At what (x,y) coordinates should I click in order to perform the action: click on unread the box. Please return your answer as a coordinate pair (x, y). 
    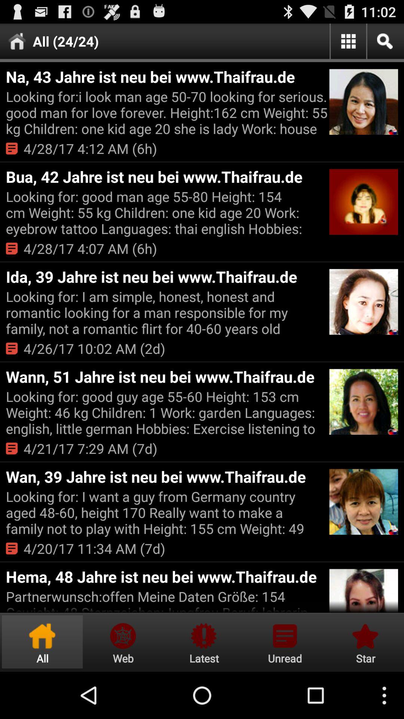
    Looking at the image, I should click on (285, 642).